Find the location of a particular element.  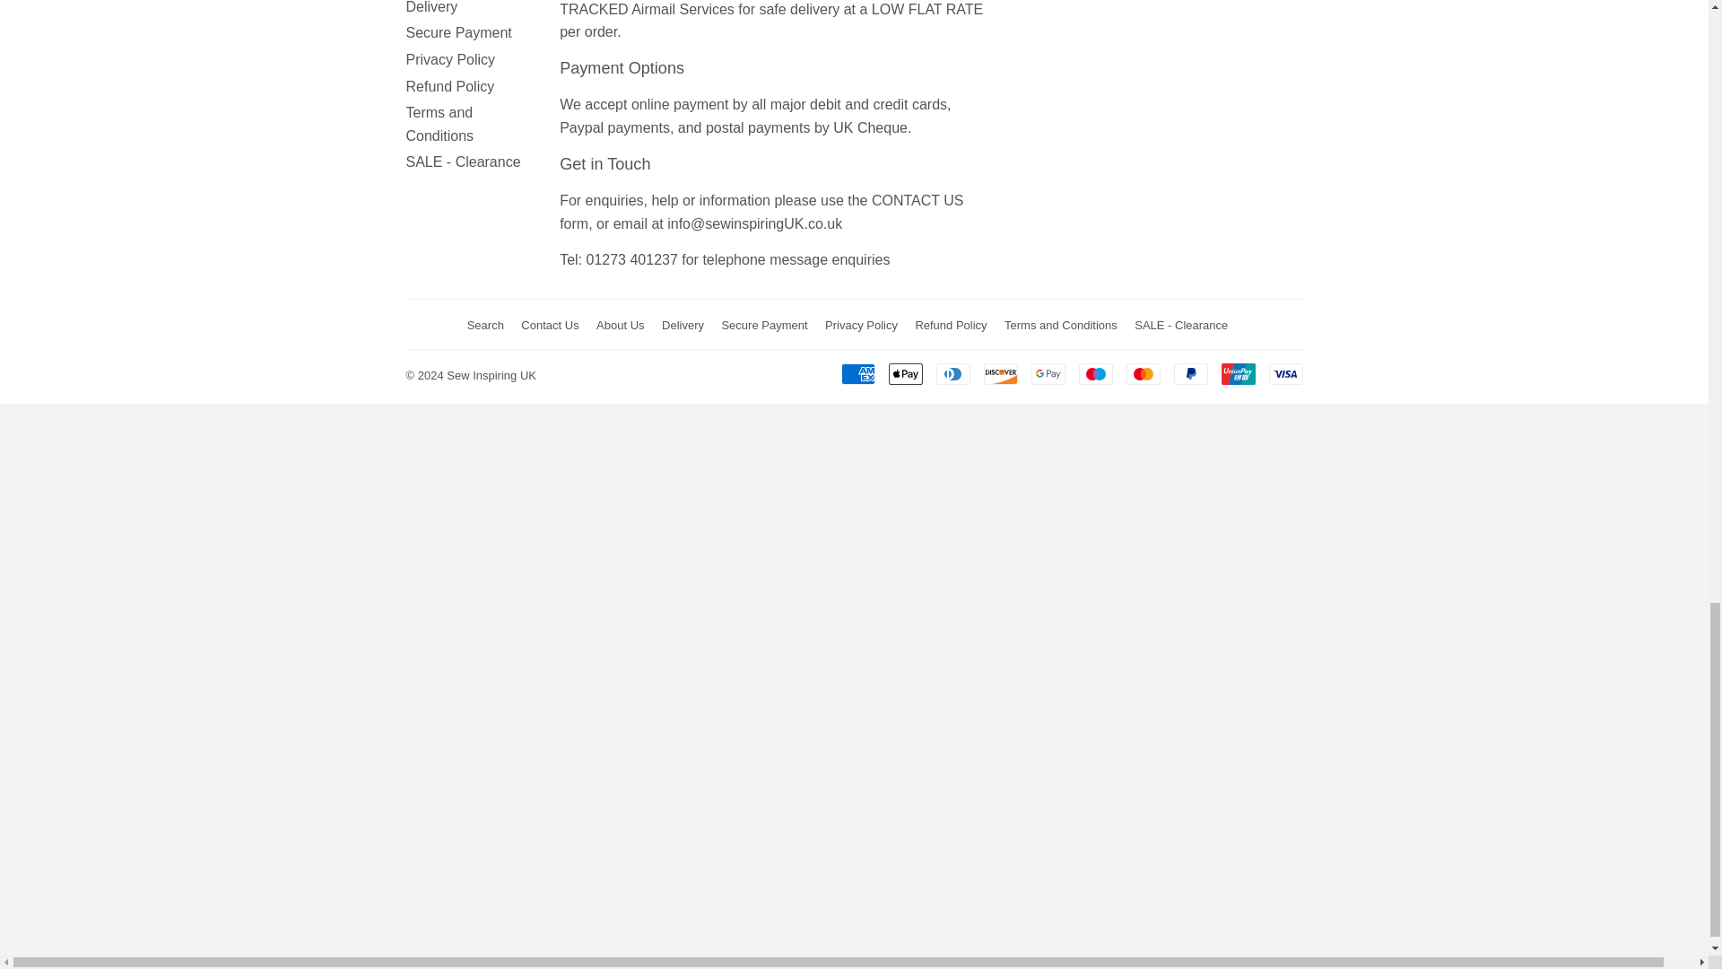

Diners Club is located at coordinates (953, 373).